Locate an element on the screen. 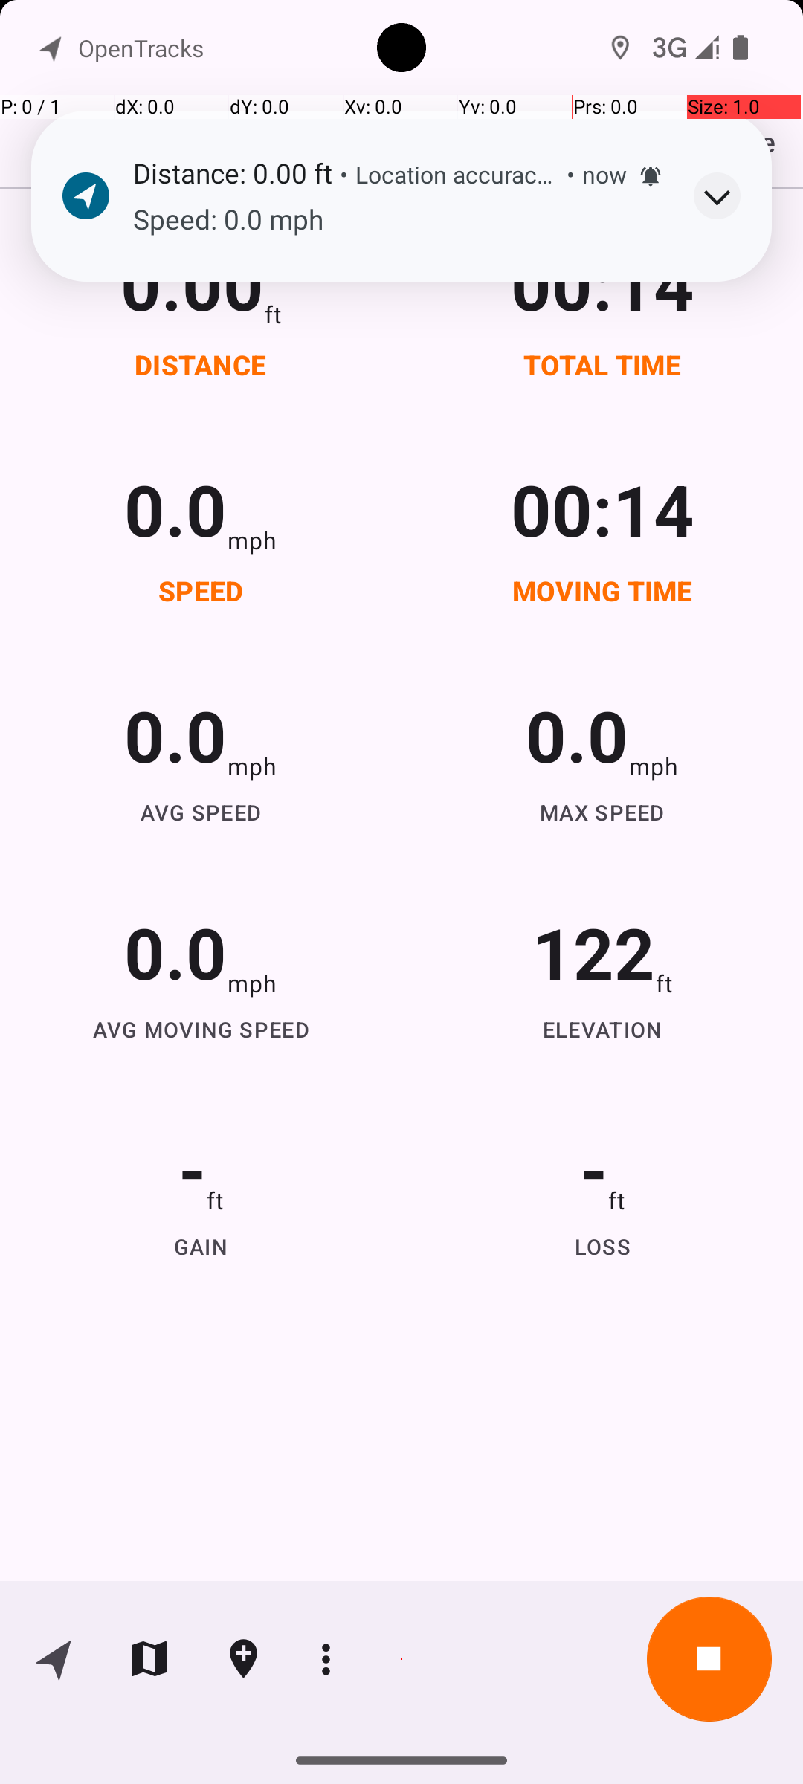 This screenshot has height=1784, width=803. 0.0 is located at coordinates (175, 508).